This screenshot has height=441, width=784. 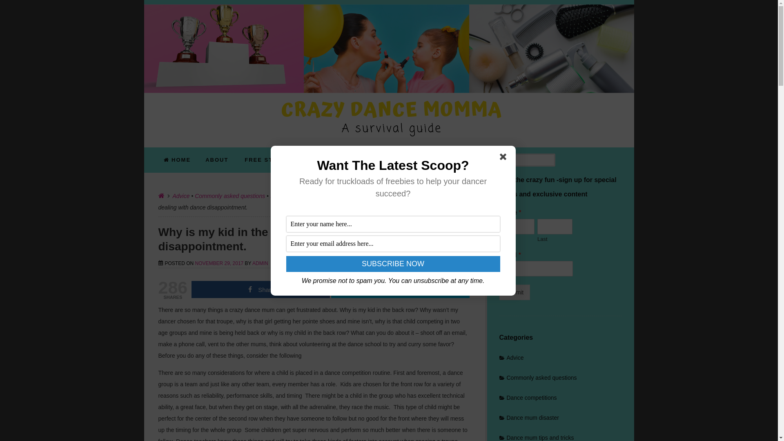 What do you see at coordinates (528, 398) in the screenshot?
I see `Dance competitions` at bounding box center [528, 398].